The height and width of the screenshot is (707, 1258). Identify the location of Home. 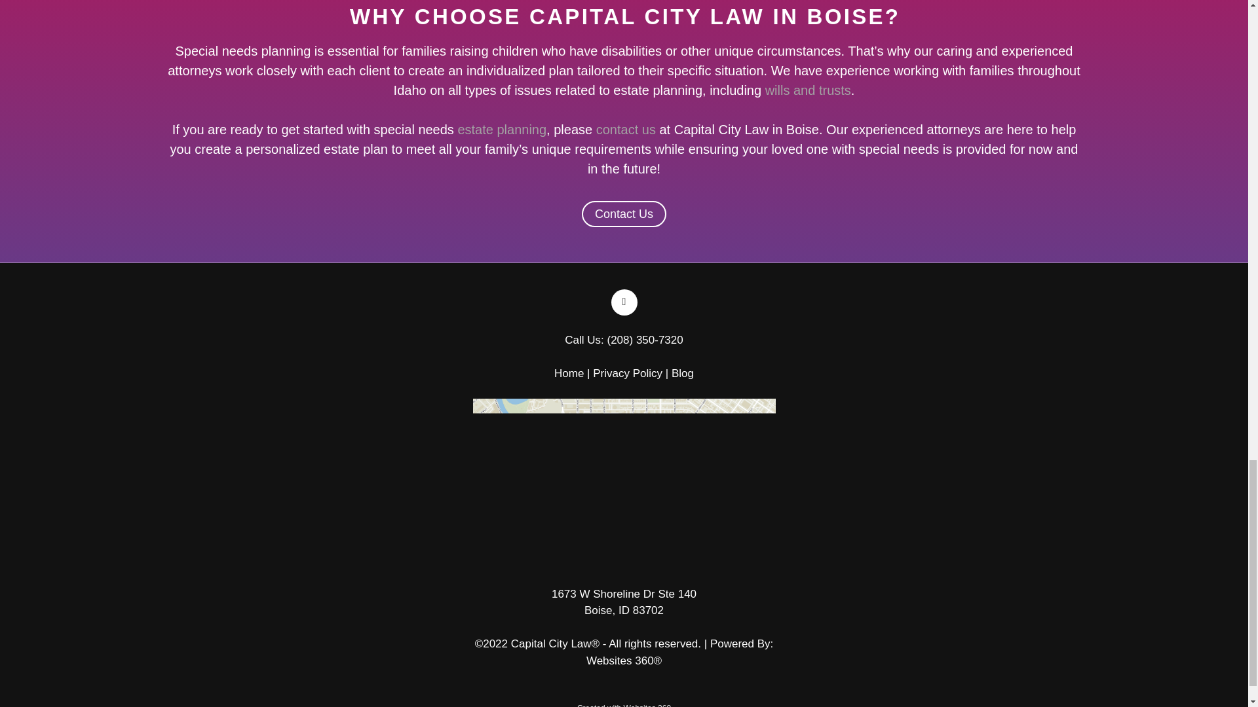
(571, 373).